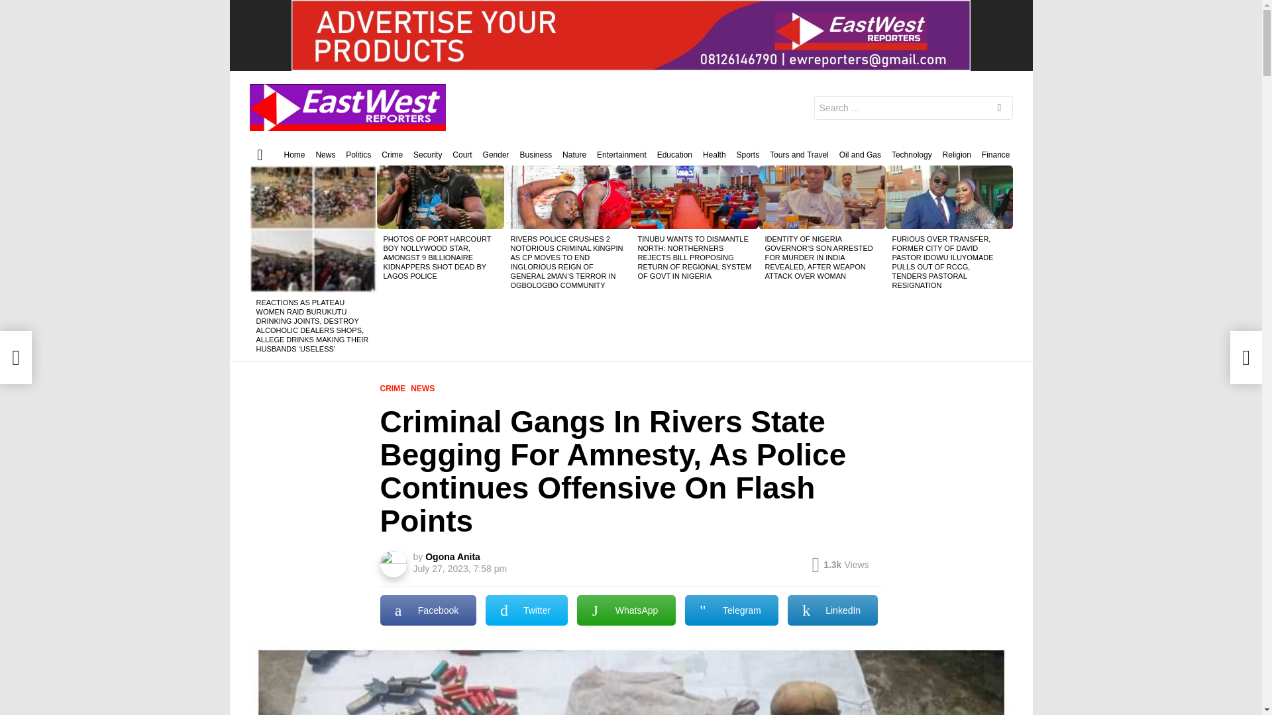 This screenshot has width=1272, height=715. I want to click on Sports, so click(747, 155).